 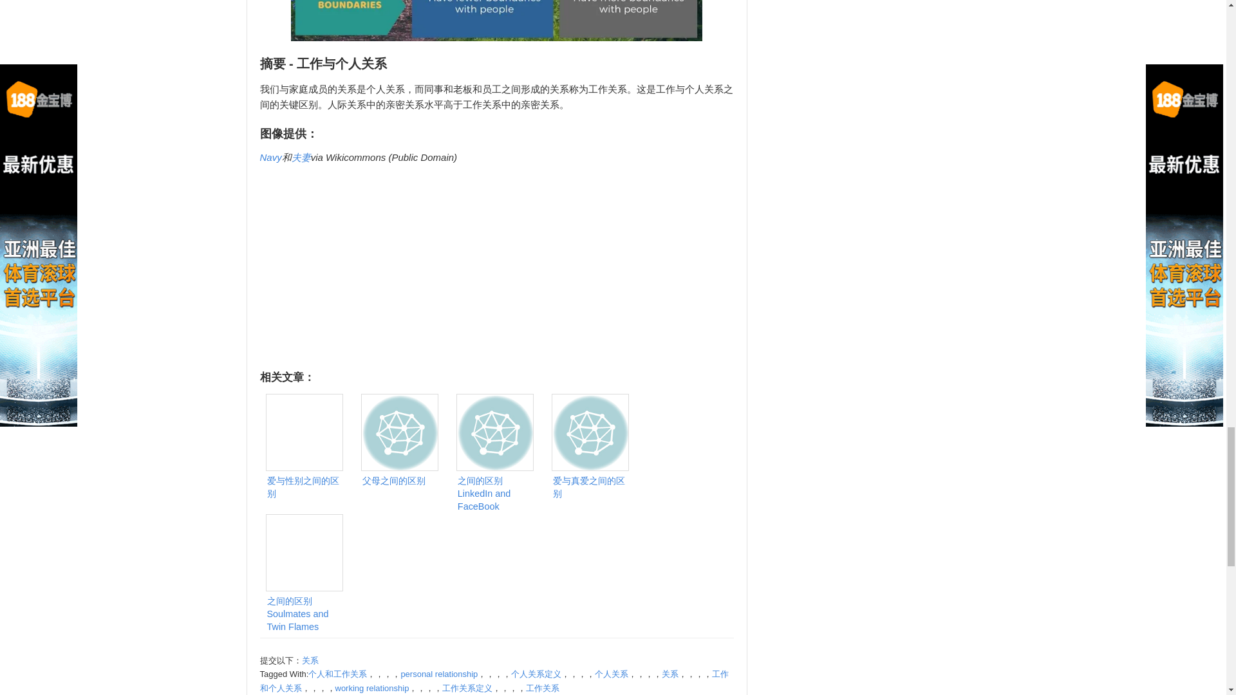 I want to click on Difference Between Love and Sex 4, so click(x=304, y=432).